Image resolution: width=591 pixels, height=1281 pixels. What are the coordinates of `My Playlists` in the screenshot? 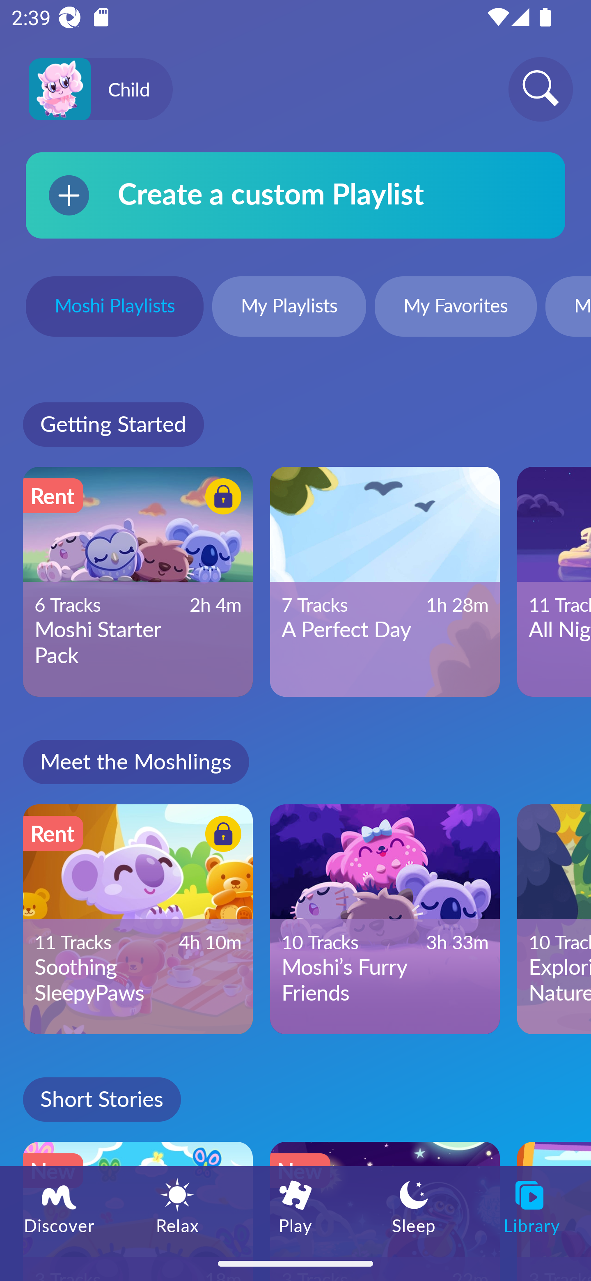 It's located at (289, 308).